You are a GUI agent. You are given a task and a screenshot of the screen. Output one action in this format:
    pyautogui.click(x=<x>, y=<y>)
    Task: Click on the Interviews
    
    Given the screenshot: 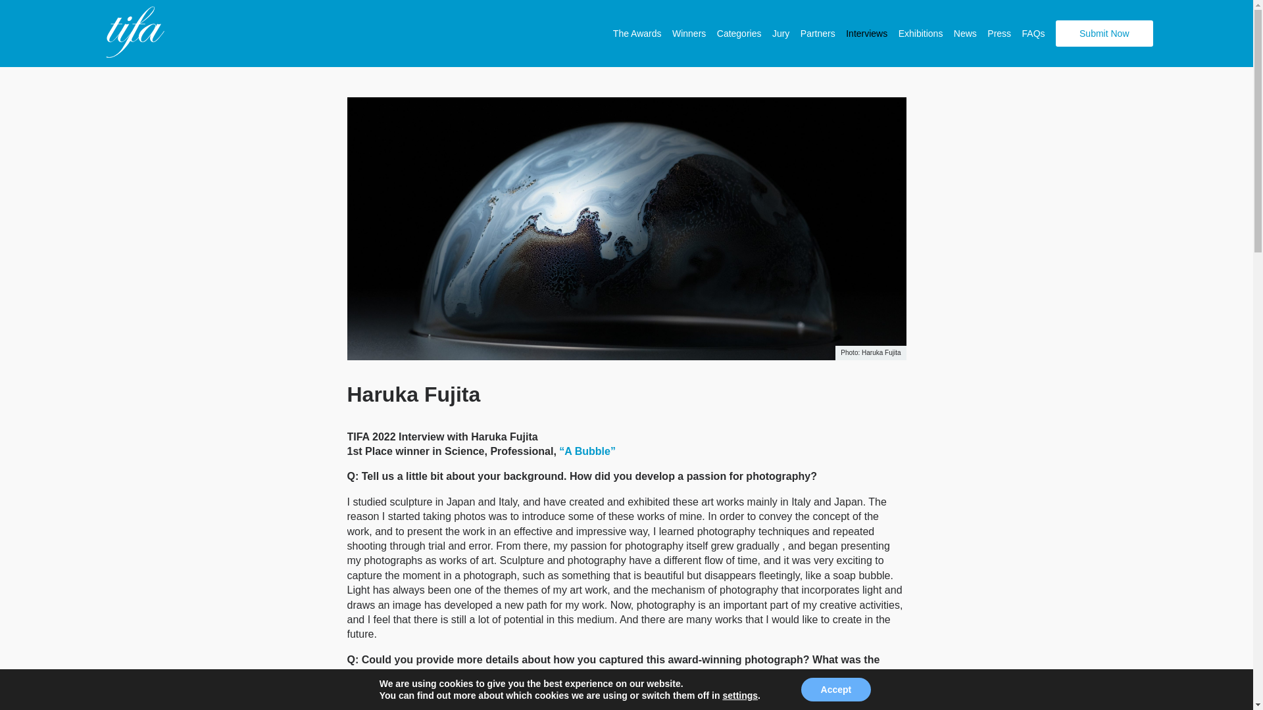 What is the action you would take?
    pyautogui.click(x=867, y=34)
    